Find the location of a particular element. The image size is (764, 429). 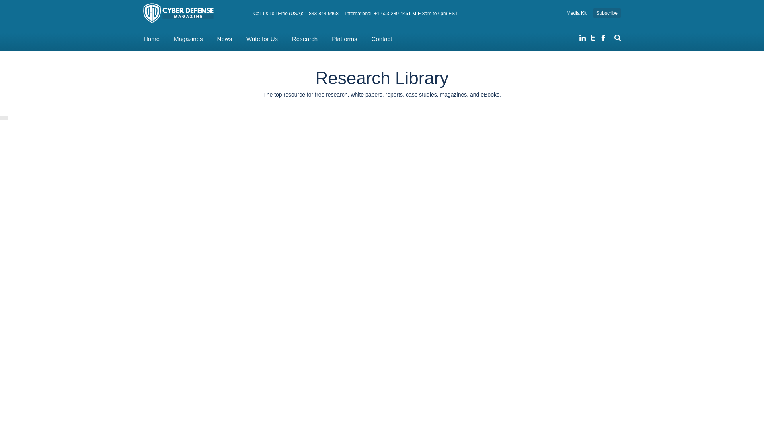

Research is located at coordinates (305, 39).